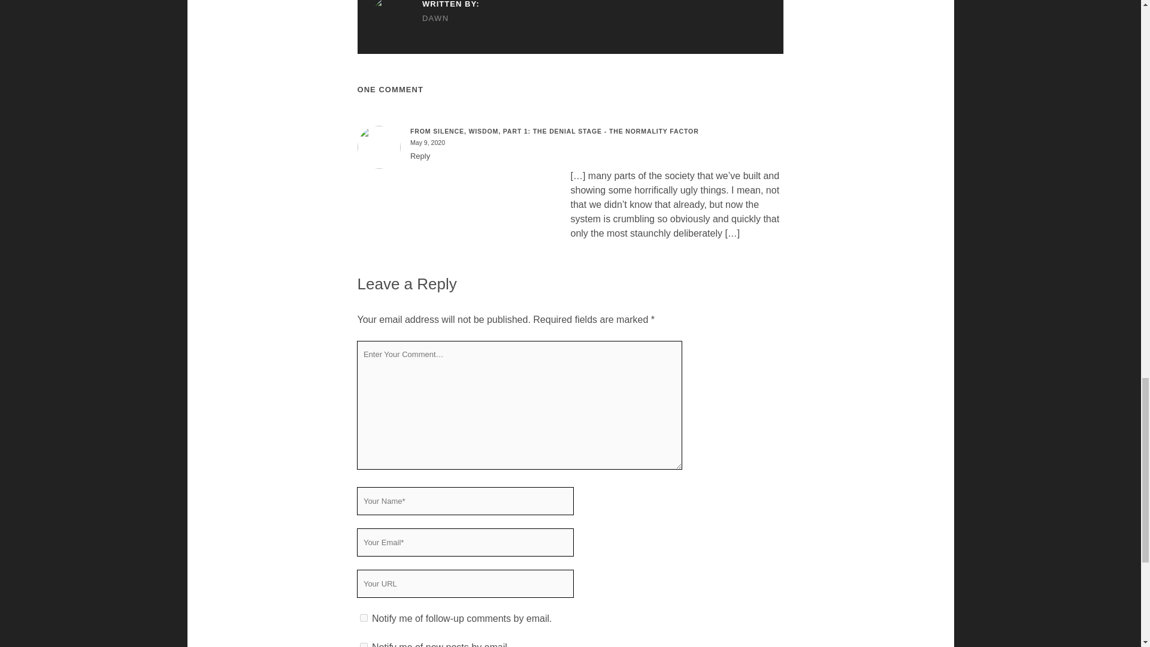 The image size is (1150, 647). Describe the element at coordinates (425, 19) in the screenshot. I see `Posts by Dawn` at that location.